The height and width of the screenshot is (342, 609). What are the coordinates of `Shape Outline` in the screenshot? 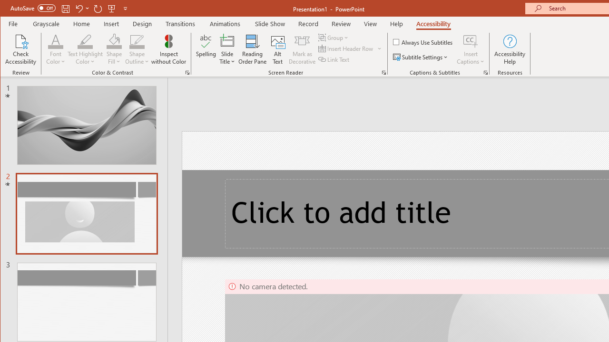 It's located at (137, 49).